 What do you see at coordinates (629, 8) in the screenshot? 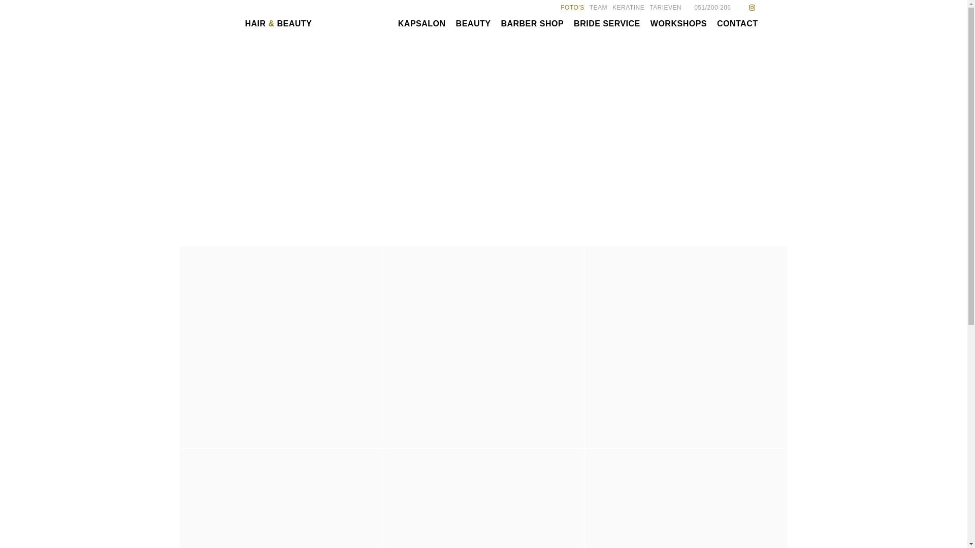
I see `KERATINE` at bounding box center [629, 8].